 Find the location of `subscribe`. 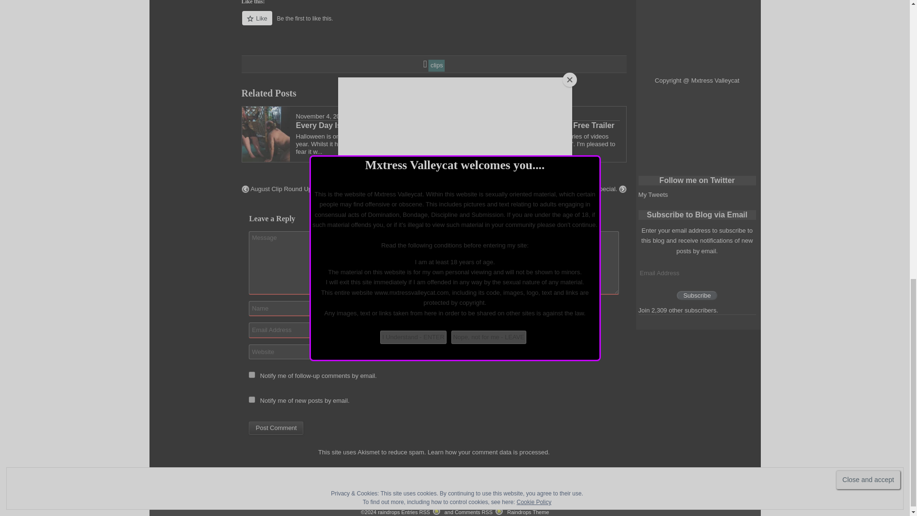

subscribe is located at coordinates (251, 399).